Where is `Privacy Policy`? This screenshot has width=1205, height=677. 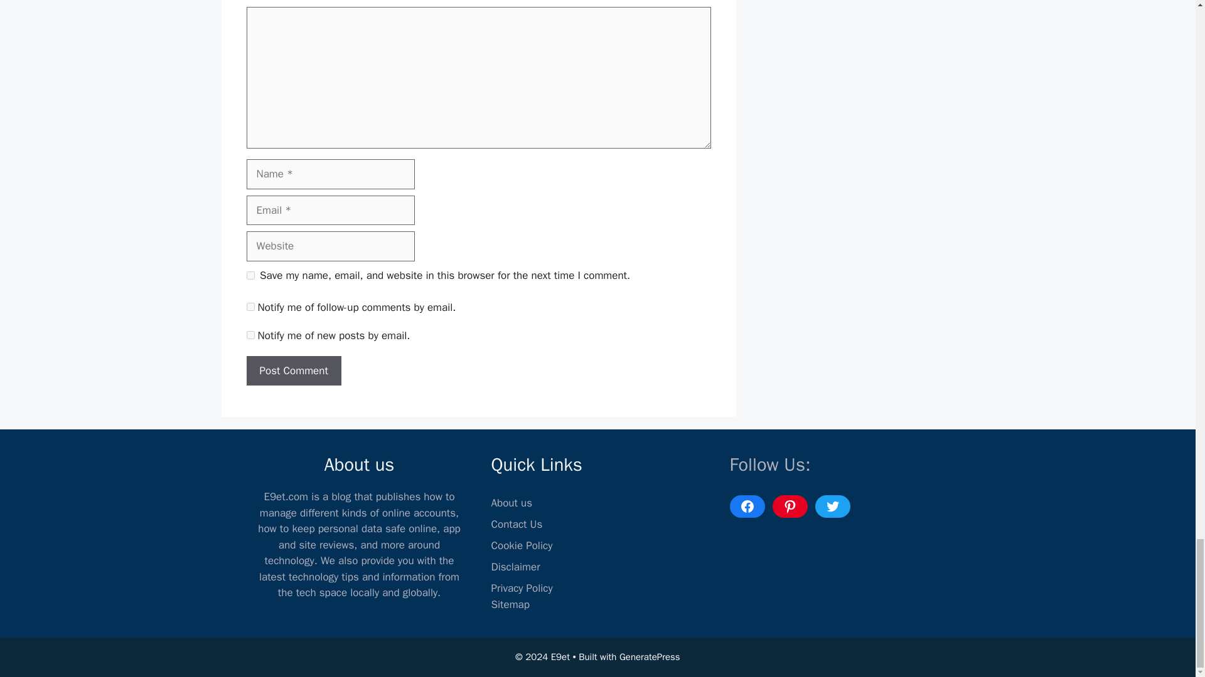 Privacy Policy is located at coordinates (521, 588).